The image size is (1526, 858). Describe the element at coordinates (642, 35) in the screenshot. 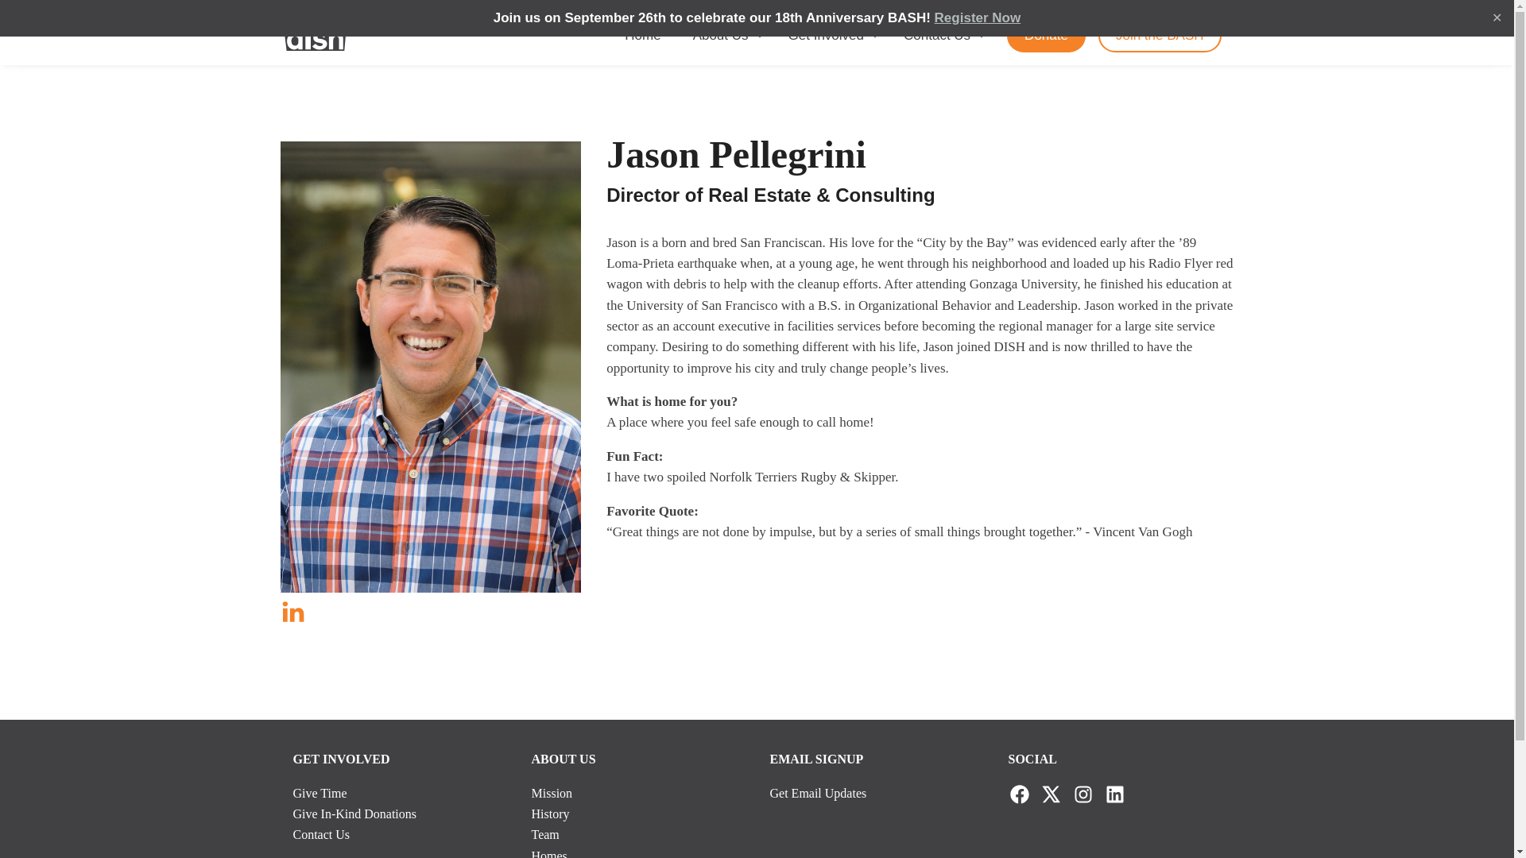

I see `Home` at that location.